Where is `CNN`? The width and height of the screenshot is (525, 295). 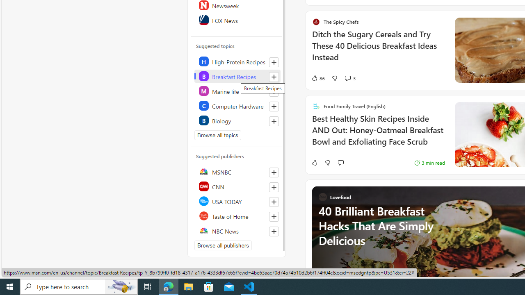
CNN is located at coordinates (237, 186).